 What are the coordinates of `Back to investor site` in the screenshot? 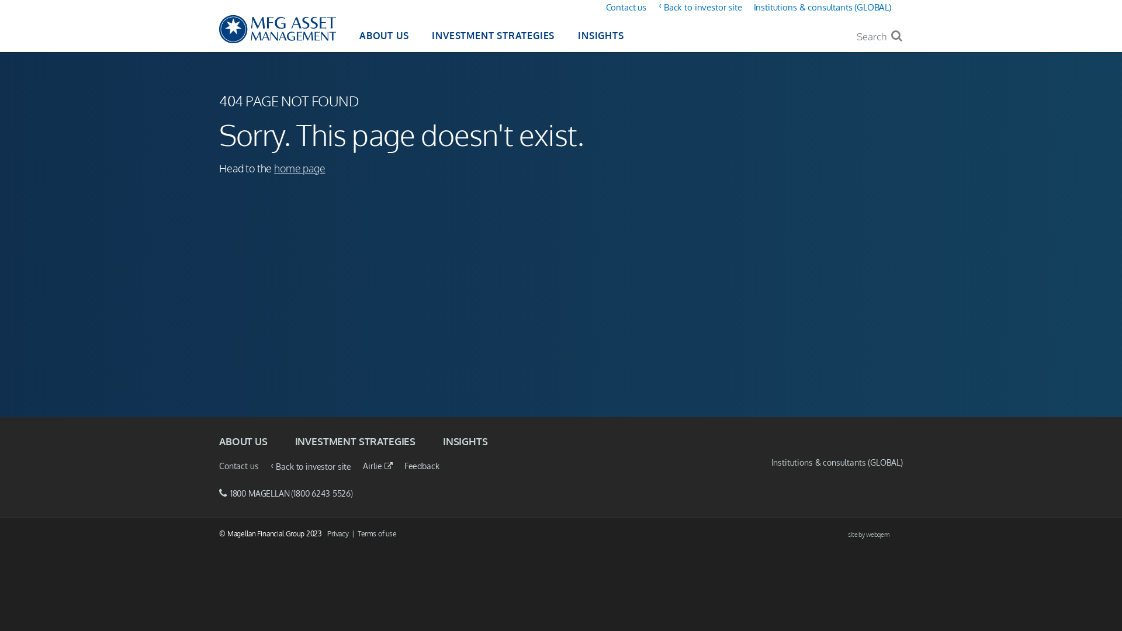 It's located at (703, 7).